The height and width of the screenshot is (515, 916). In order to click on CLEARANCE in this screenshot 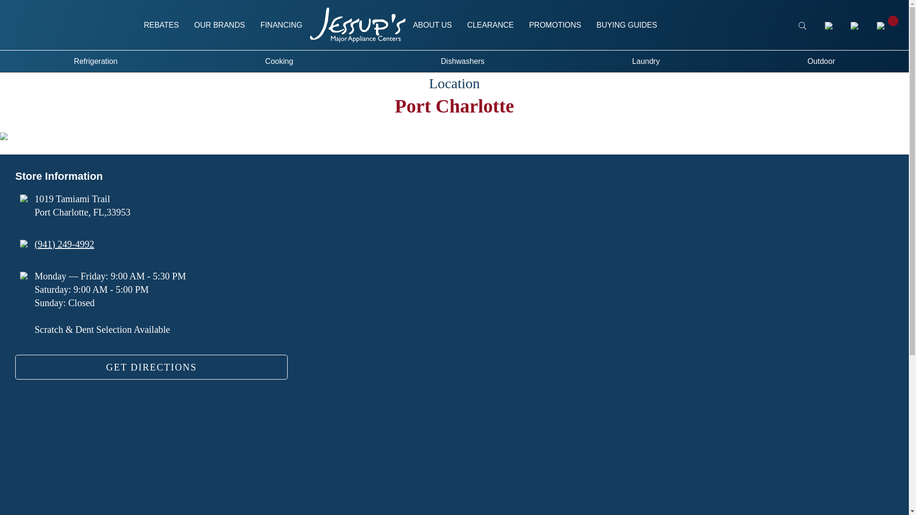, I will do `click(490, 25)`.